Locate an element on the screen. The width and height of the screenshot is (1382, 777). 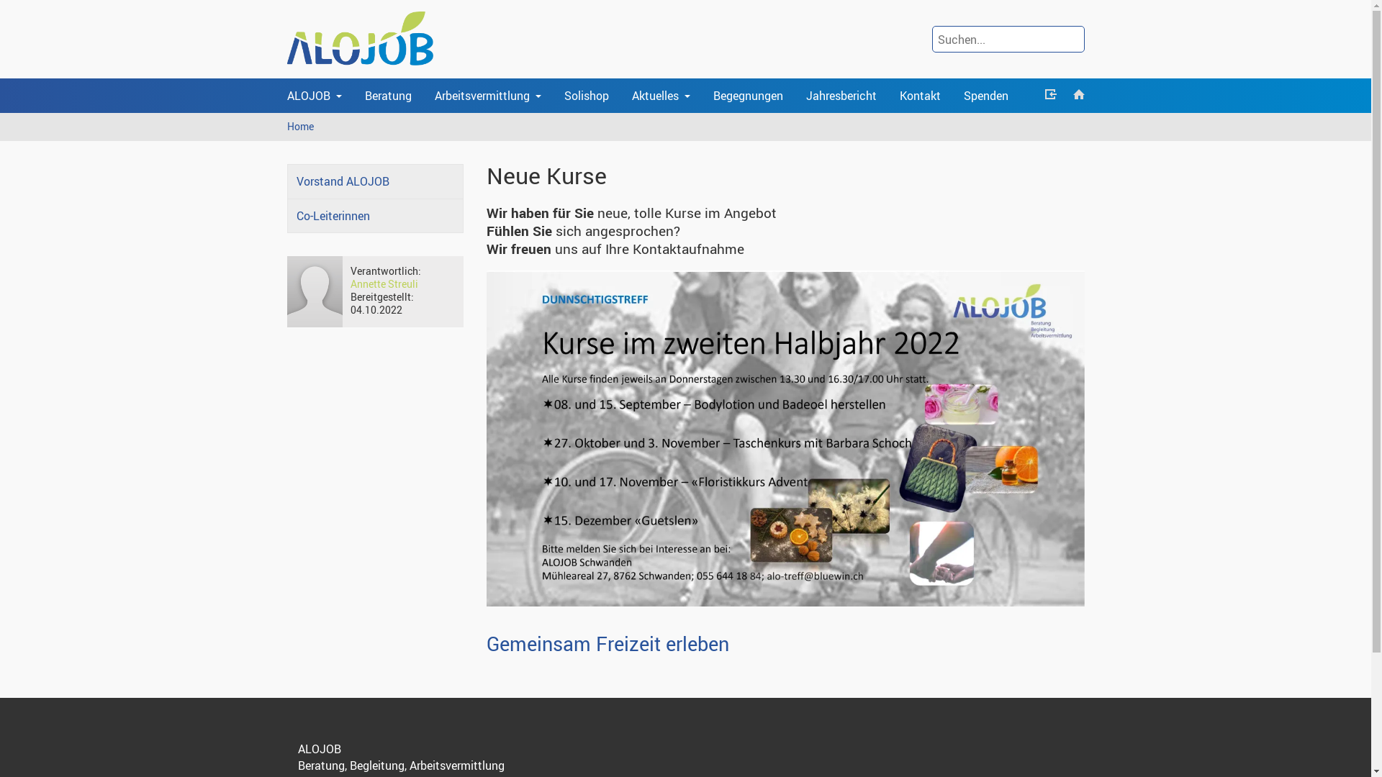
Spenden is located at coordinates (985, 96).